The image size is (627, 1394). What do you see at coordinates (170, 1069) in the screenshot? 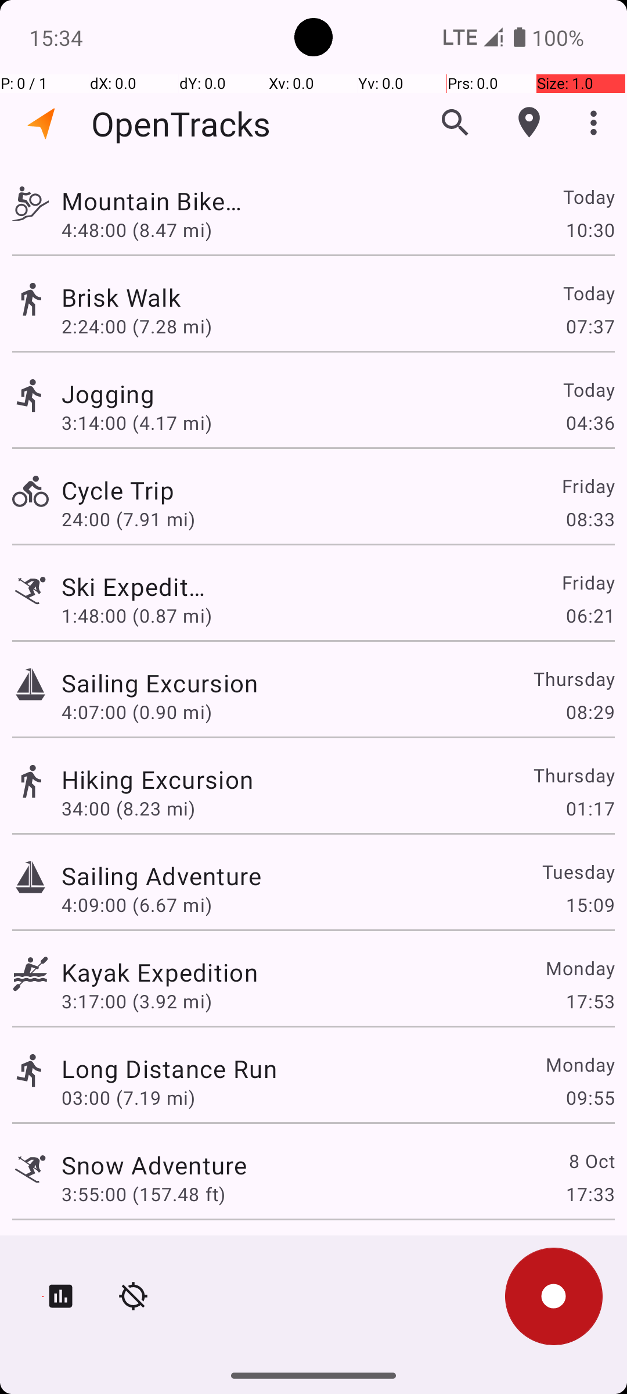
I see `Long Distance Run` at bounding box center [170, 1069].